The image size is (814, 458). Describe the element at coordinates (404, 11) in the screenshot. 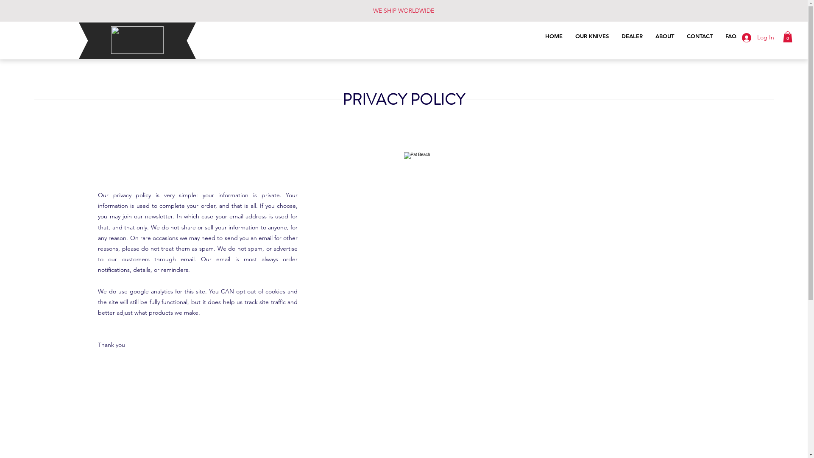

I see `WE SHIP WORLDWIDE` at that location.